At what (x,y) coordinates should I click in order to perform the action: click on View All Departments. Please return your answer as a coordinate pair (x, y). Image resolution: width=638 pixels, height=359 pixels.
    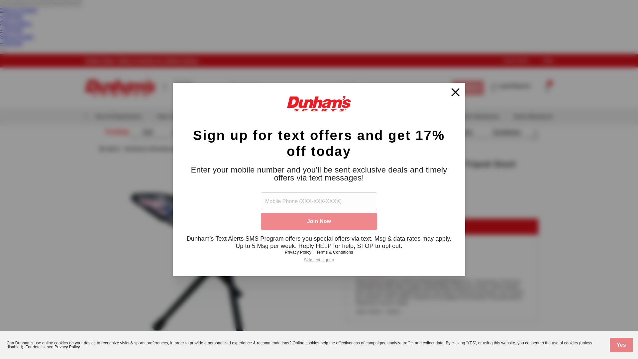
    Looking at the image, I should click on (404, 99).